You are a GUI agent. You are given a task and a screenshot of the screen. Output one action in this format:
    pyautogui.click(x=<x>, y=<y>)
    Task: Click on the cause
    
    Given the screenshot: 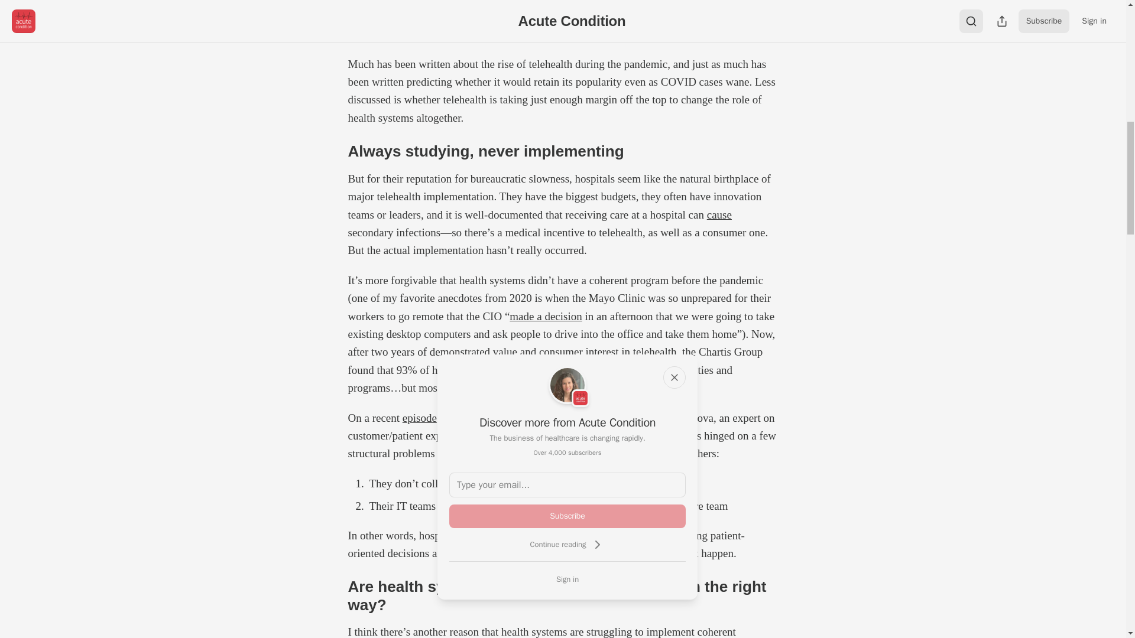 What is the action you would take?
    pyautogui.click(x=719, y=214)
    